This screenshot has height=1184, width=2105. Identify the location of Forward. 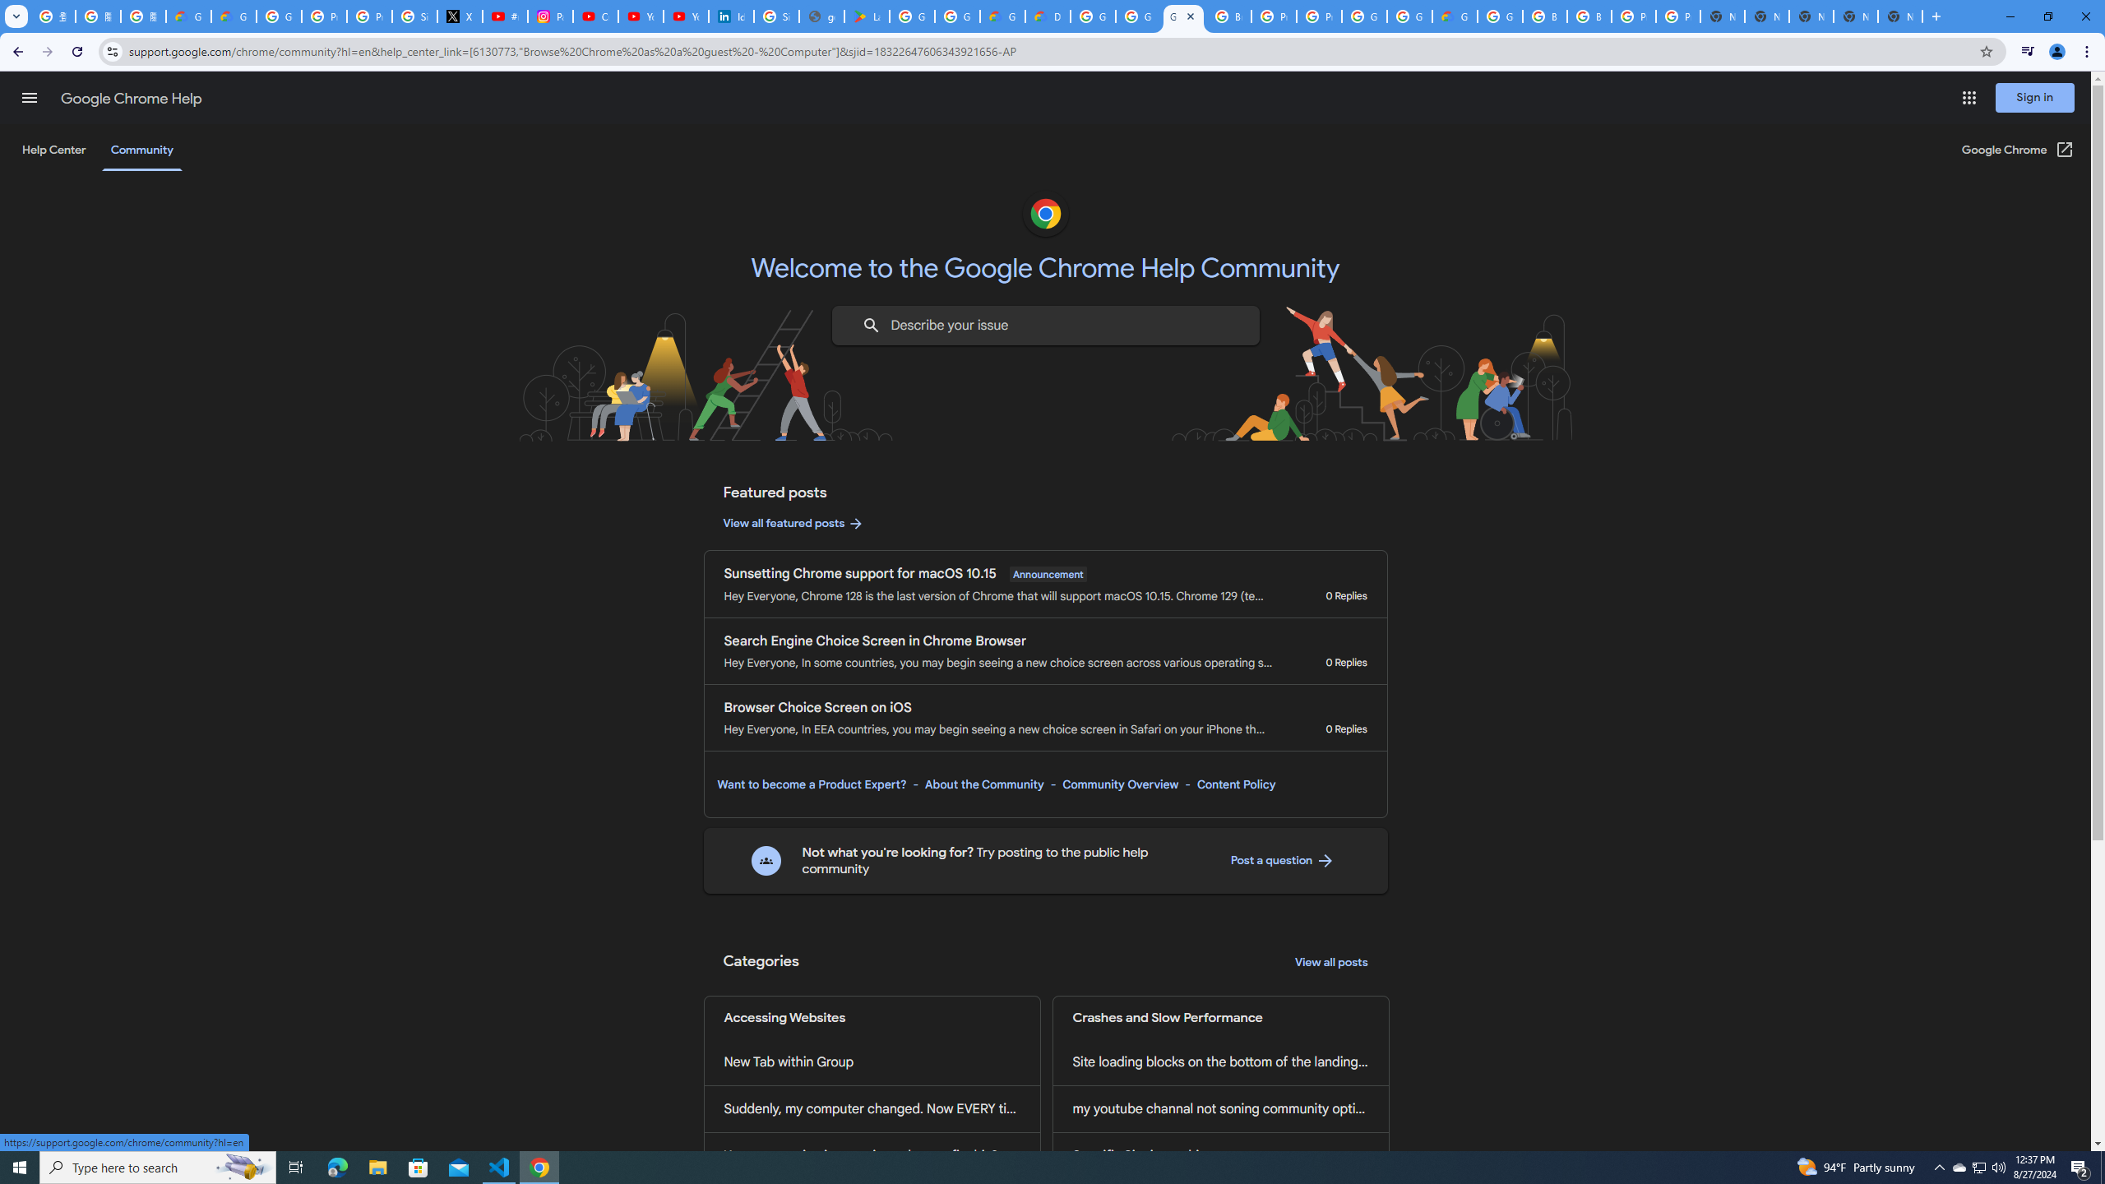
(47, 52).